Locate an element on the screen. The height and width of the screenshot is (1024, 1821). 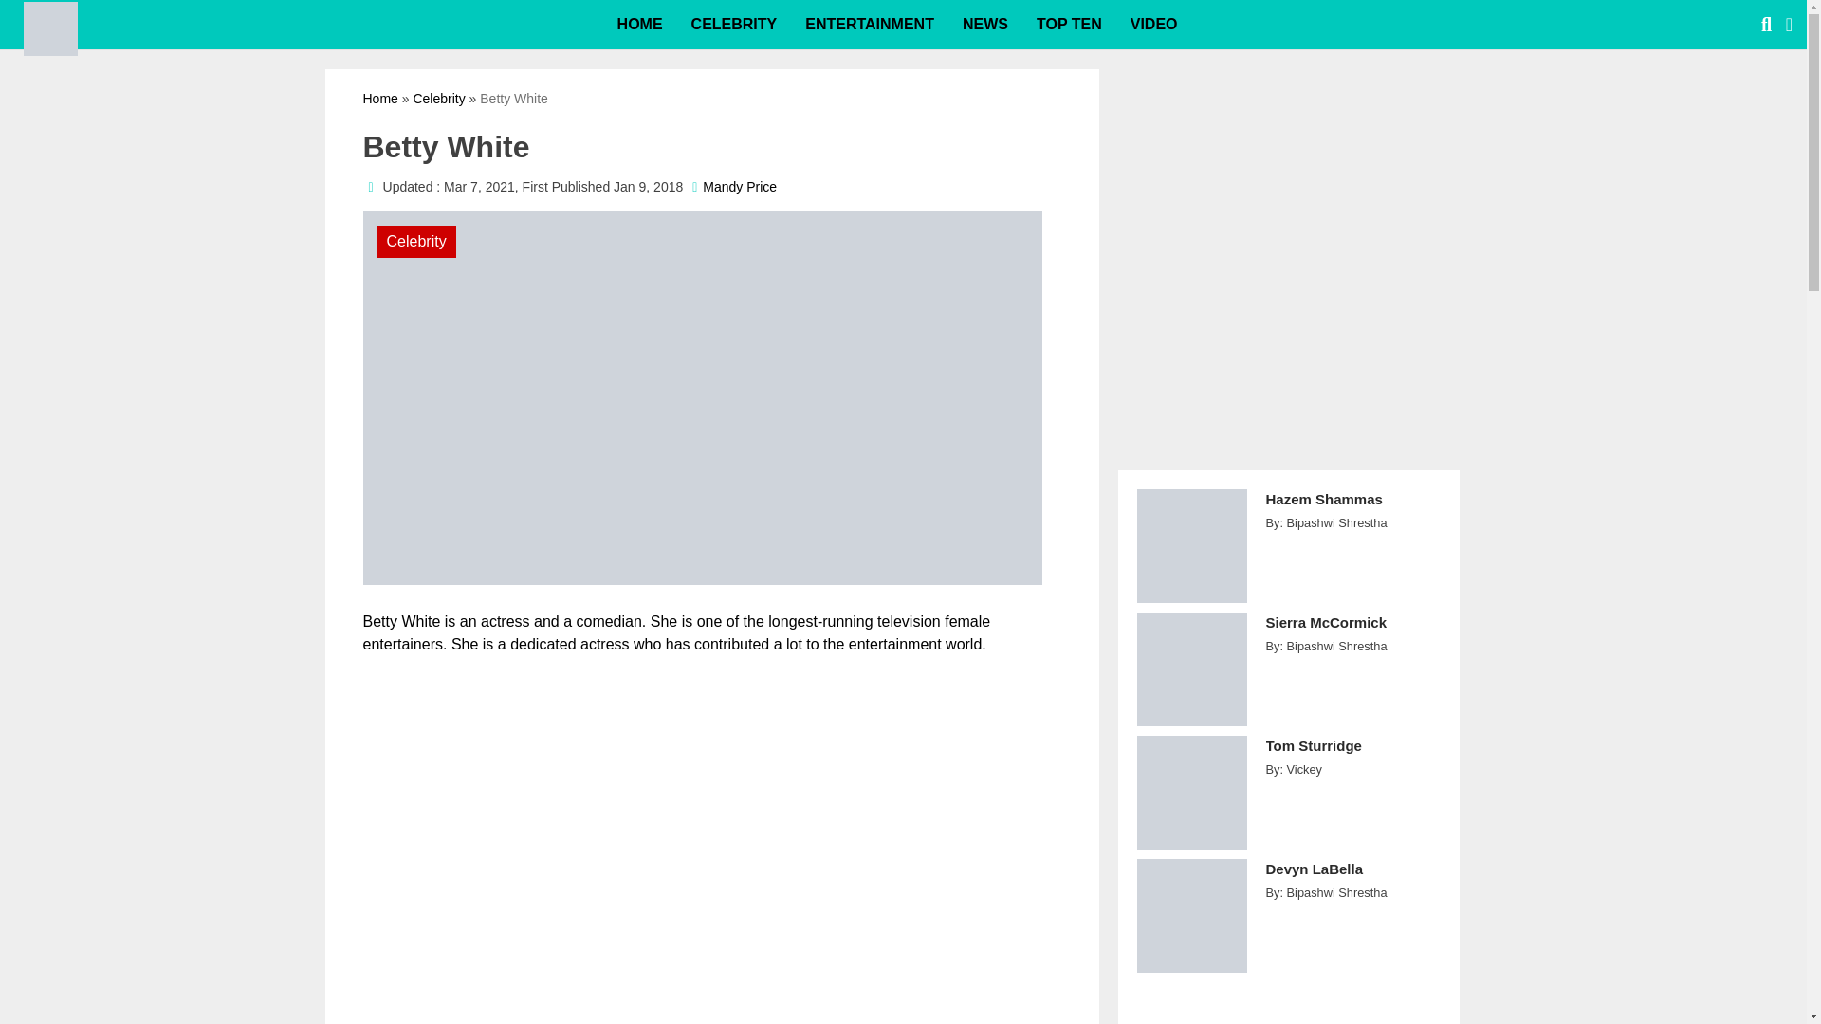
CELEBRITY is located at coordinates (734, 25).